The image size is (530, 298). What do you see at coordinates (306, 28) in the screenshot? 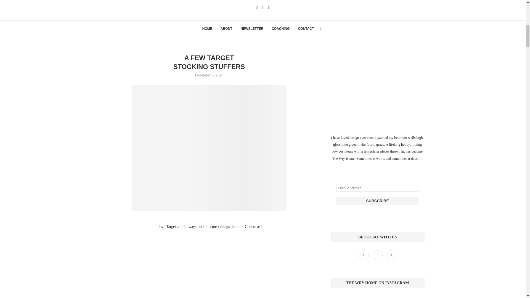
I see `CONTACT` at bounding box center [306, 28].